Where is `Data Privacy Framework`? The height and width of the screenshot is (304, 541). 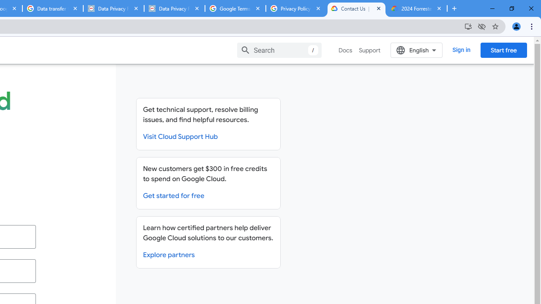 Data Privacy Framework is located at coordinates (113, 8).